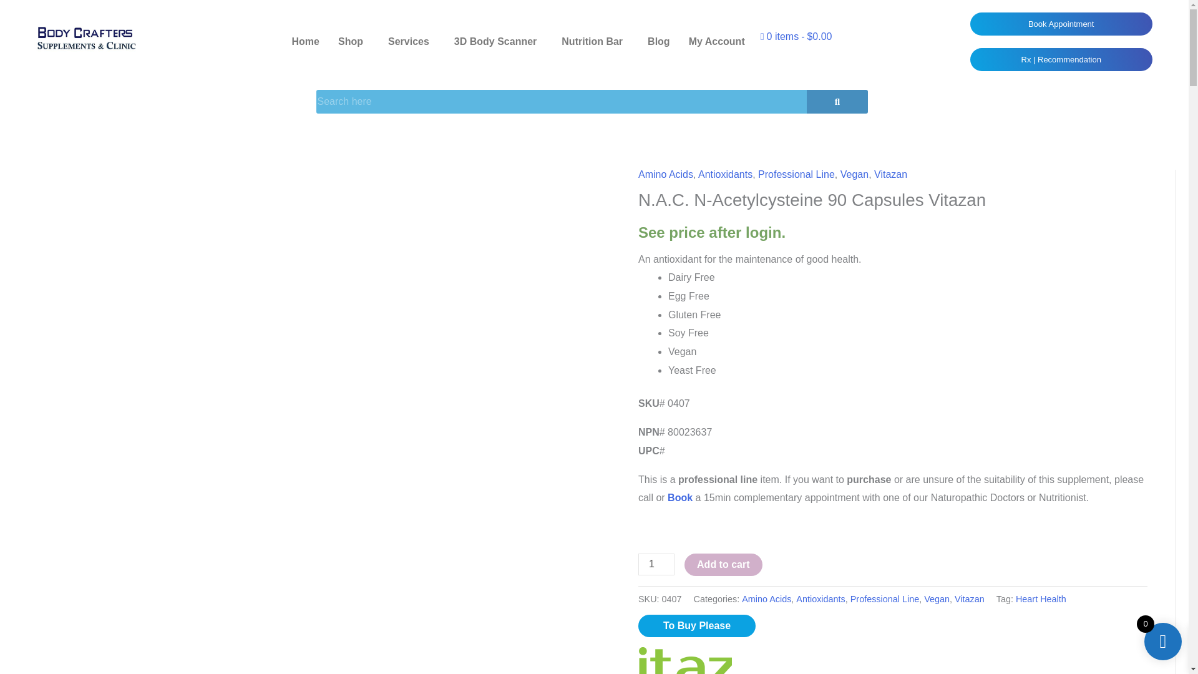 The height and width of the screenshot is (674, 1198). What do you see at coordinates (656, 564) in the screenshot?
I see `1` at bounding box center [656, 564].